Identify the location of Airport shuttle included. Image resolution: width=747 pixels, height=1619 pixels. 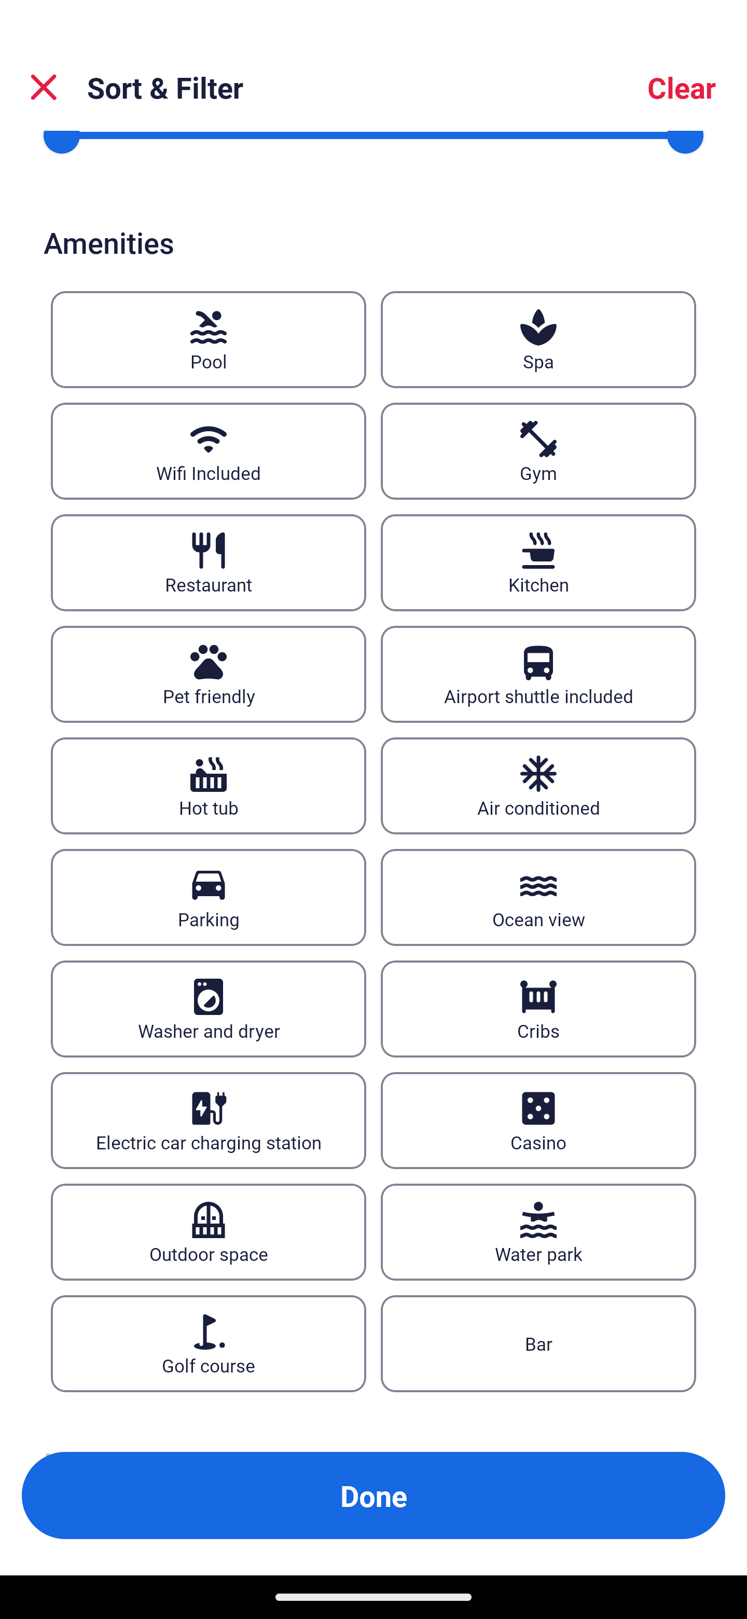
(538, 674).